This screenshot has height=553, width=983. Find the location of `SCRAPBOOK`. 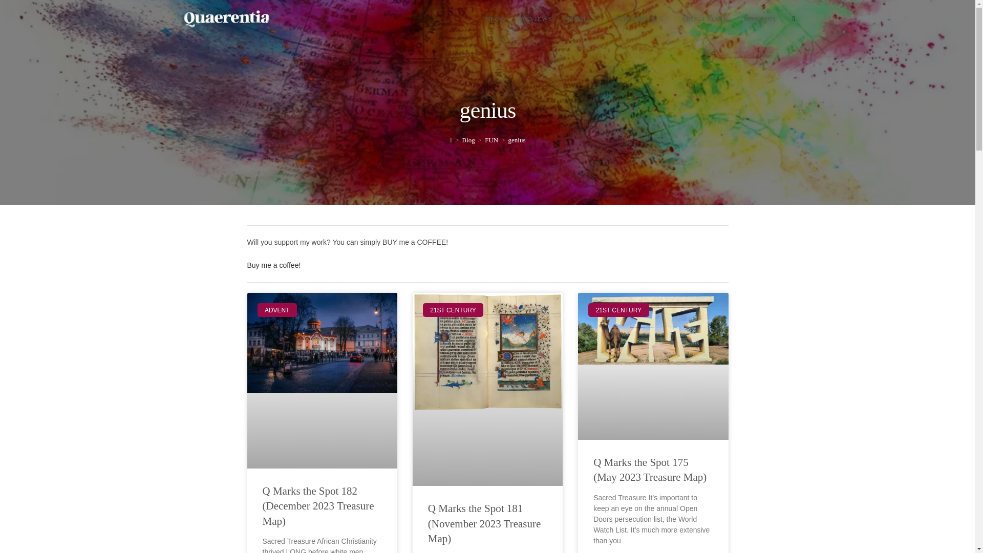

SCRAPBOOK is located at coordinates (640, 19).